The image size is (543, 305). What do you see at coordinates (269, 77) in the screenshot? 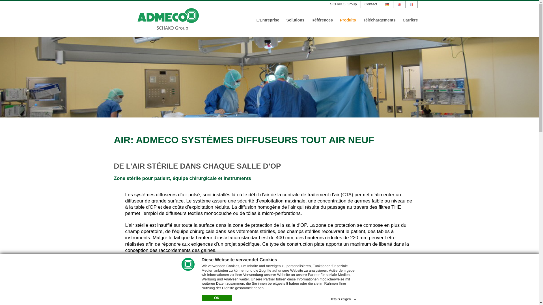
I see `ADMECO | AIR: ADMECO Supply air systems FFD` at bounding box center [269, 77].